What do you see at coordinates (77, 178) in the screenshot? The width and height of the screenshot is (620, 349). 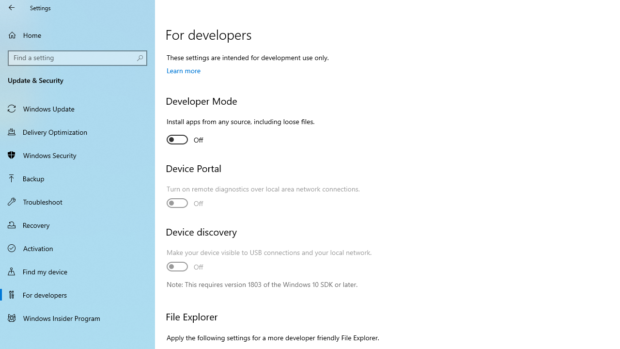 I see `Backup` at bounding box center [77, 178].